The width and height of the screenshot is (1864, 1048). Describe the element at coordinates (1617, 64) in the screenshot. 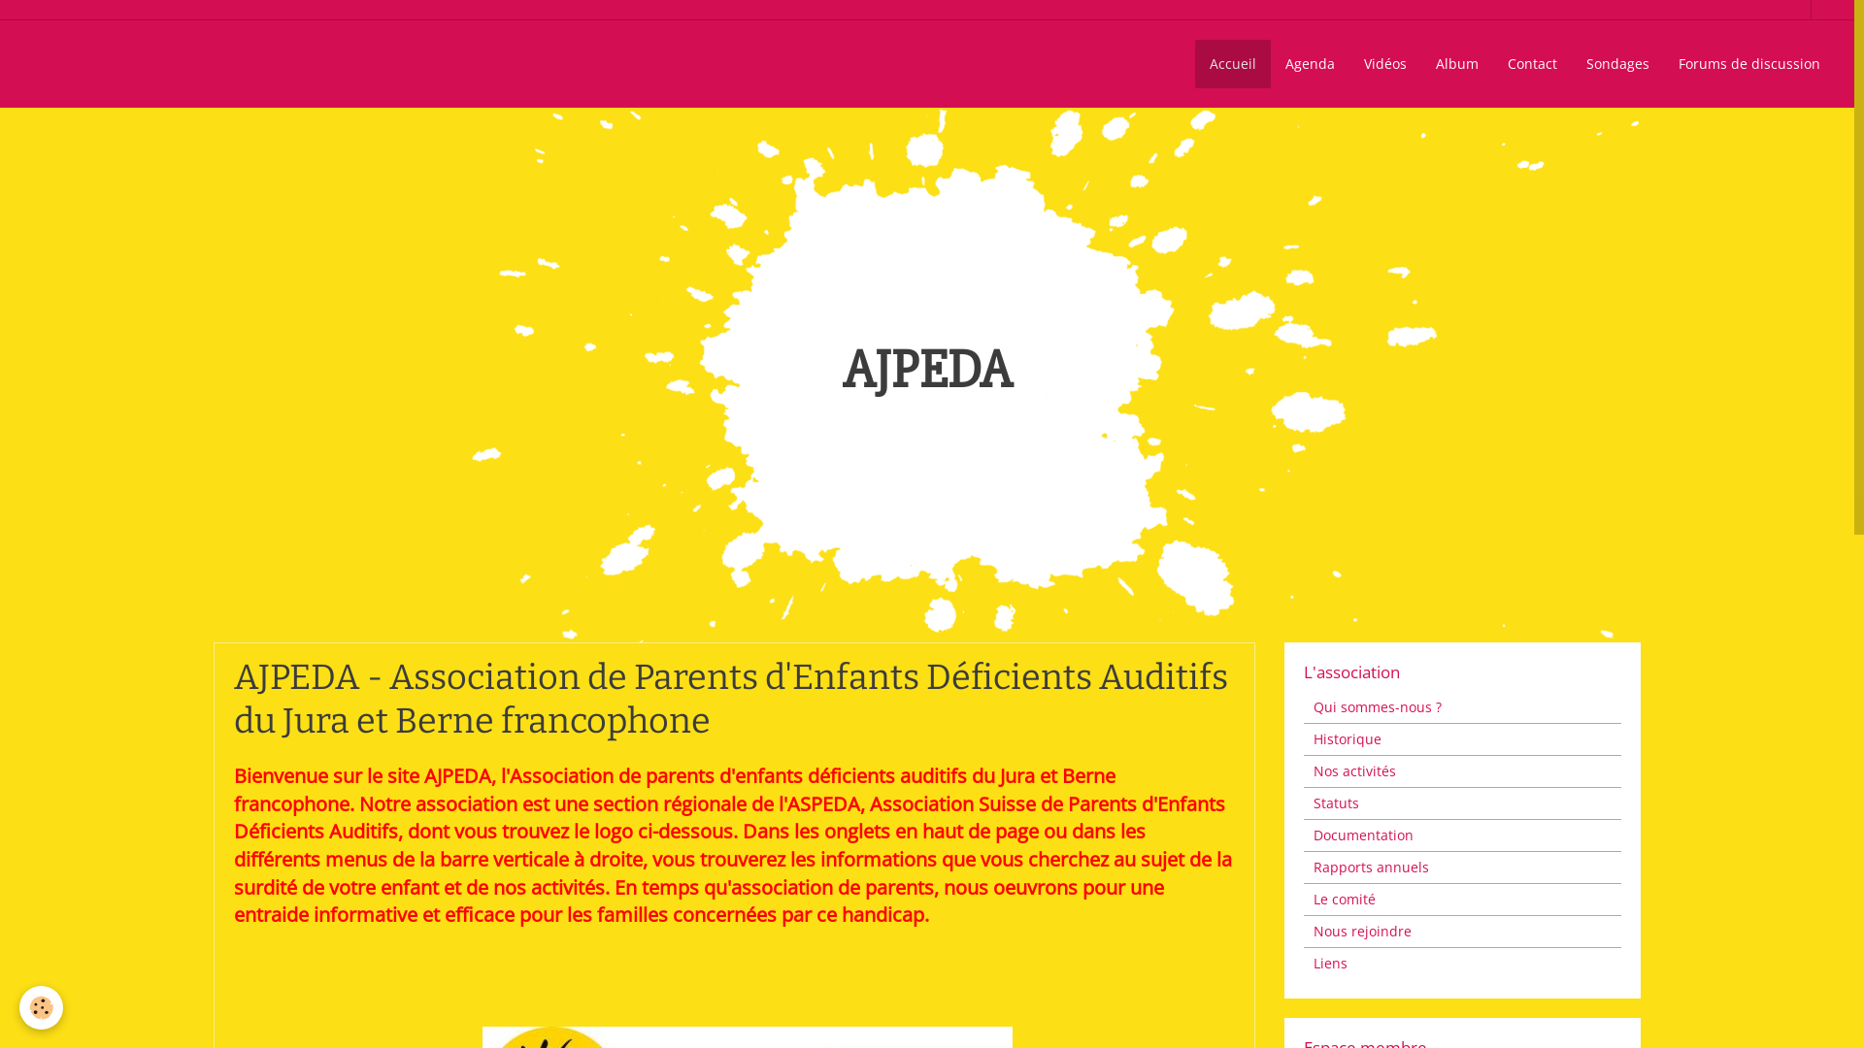

I see `Sondages` at that location.